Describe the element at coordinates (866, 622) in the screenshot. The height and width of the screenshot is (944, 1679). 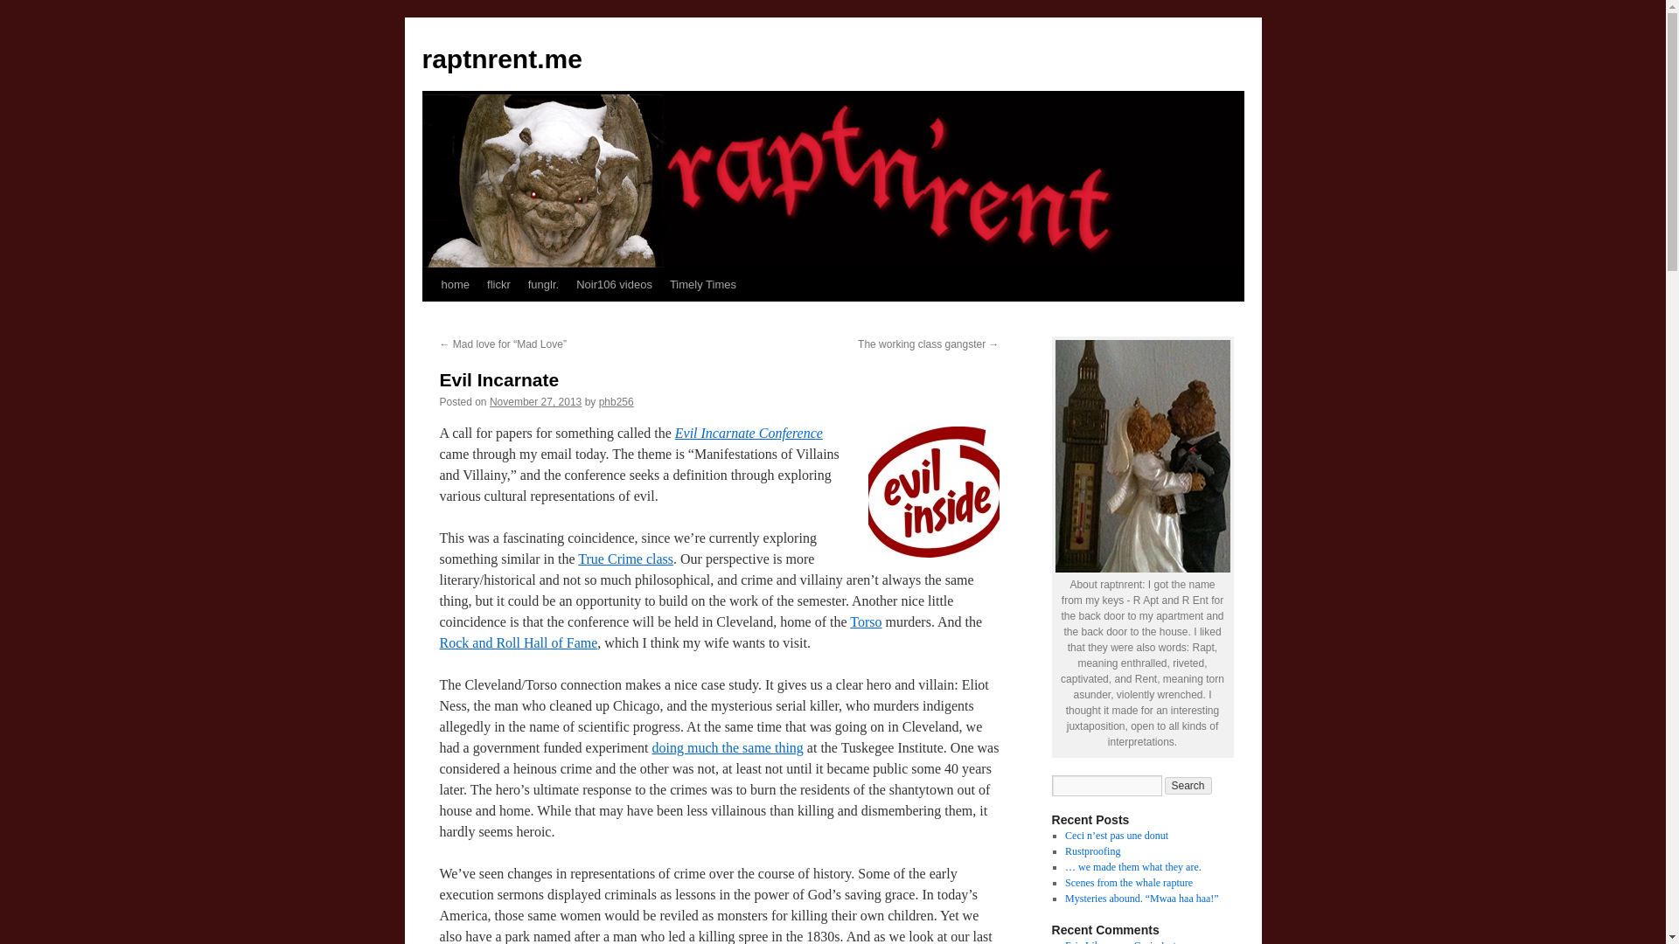
I see `Torso` at that location.